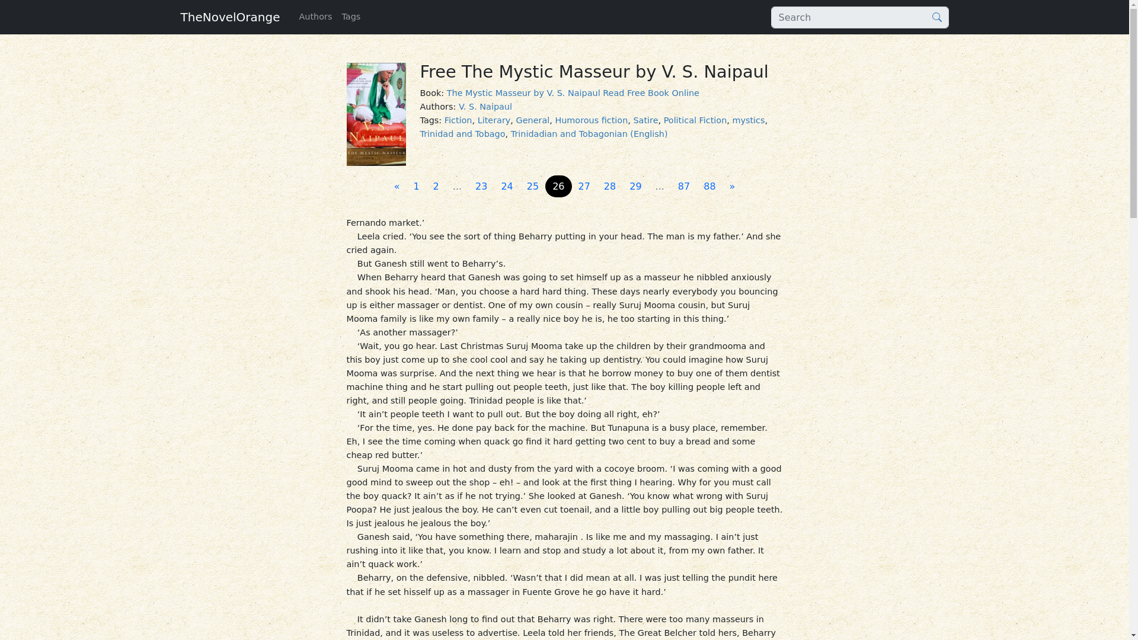 Image resolution: width=1138 pixels, height=640 pixels. Describe the element at coordinates (573, 93) in the screenshot. I see `The Mystic Masseur by V. S. Naipaul Read Free Book Online` at that location.